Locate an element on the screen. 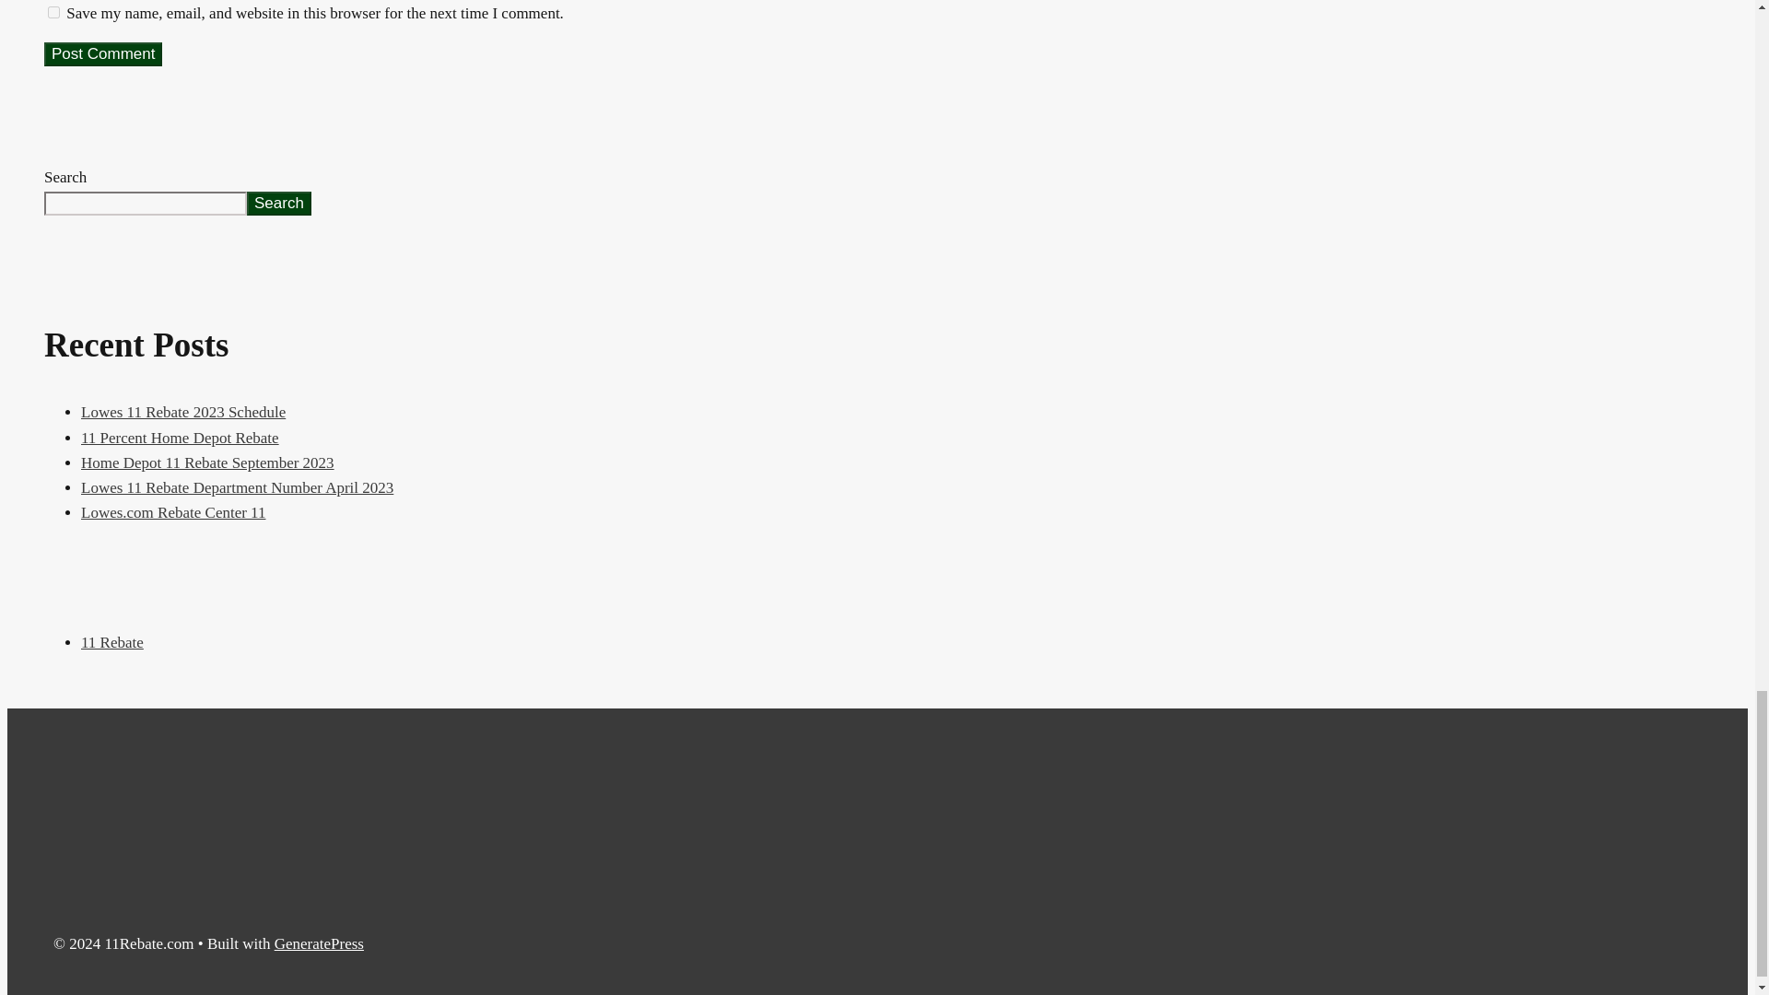 This screenshot has height=995, width=1769. 11 Percent Home Depot Rebate is located at coordinates (181, 437).